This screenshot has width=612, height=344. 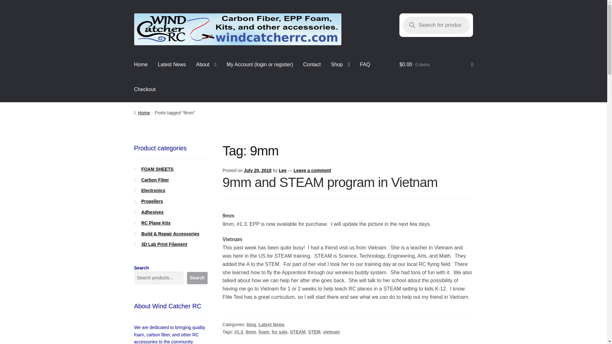 What do you see at coordinates (340, 65) in the screenshot?
I see `Shop` at bounding box center [340, 65].